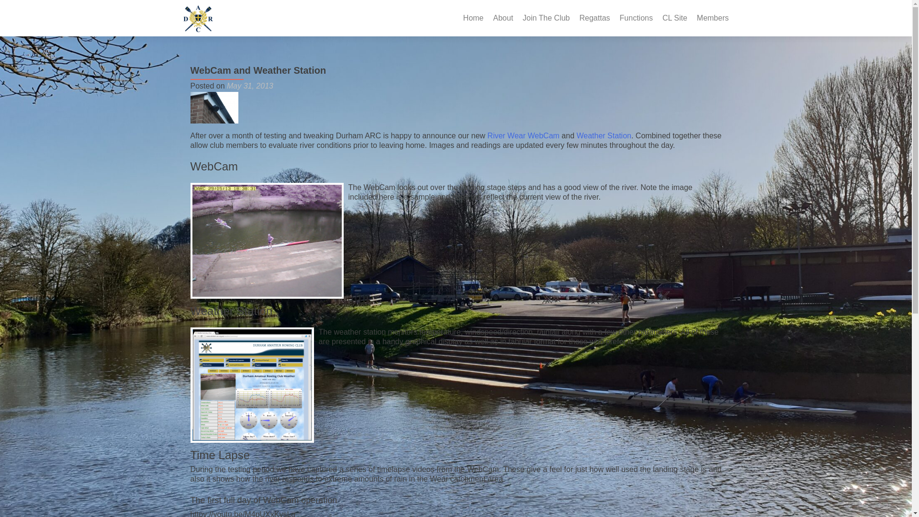 This screenshot has width=919, height=517. I want to click on Weather Station, so click(603, 135).